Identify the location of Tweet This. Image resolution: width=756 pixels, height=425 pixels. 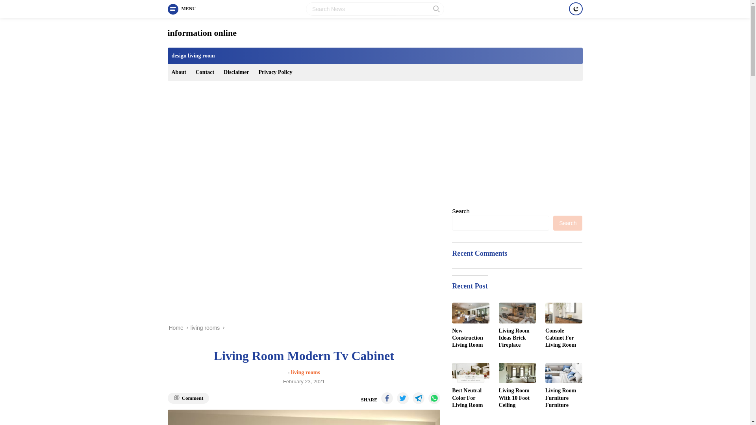
(403, 398).